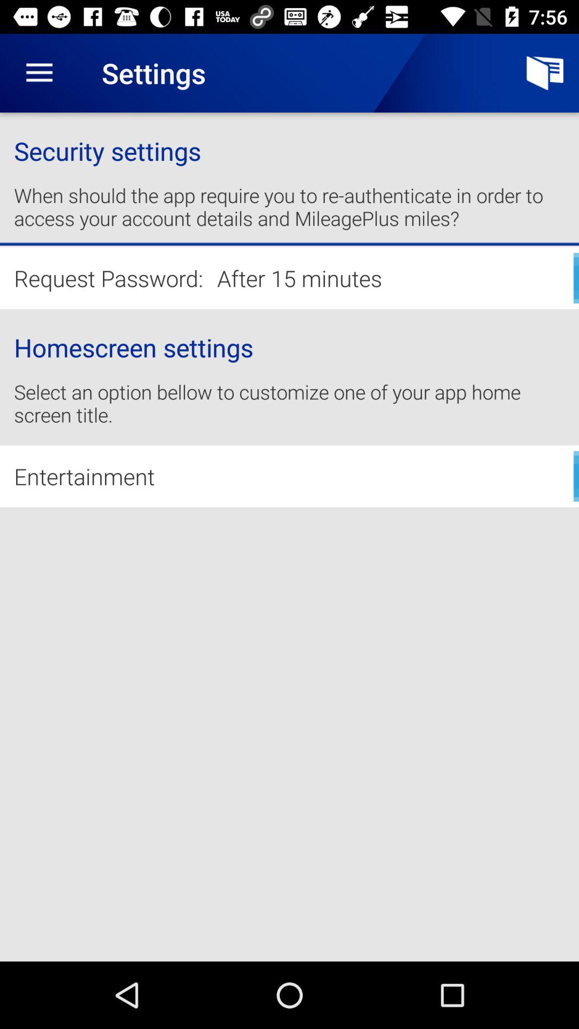 This screenshot has height=1029, width=579. I want to click on launch icon above security settings item, so click(545, 73).